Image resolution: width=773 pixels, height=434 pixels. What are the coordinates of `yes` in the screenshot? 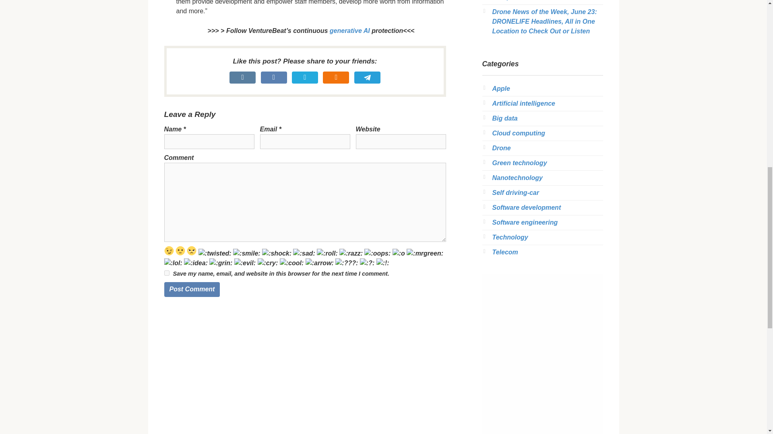 It's located at (167, 272).